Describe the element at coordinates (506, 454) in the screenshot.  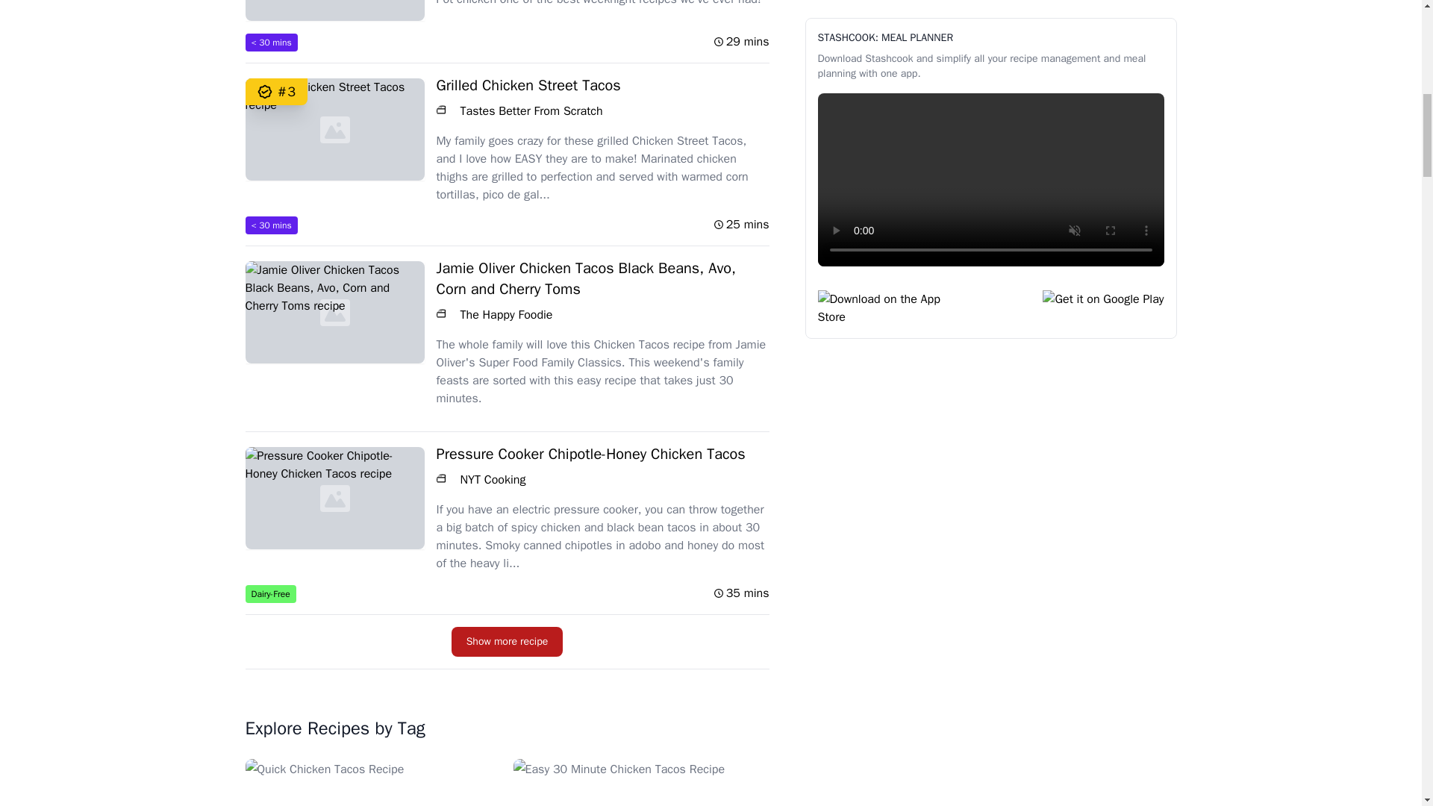
I see `Pressure Cooker Chipotle-Honey Chicken Tacos` at that location.